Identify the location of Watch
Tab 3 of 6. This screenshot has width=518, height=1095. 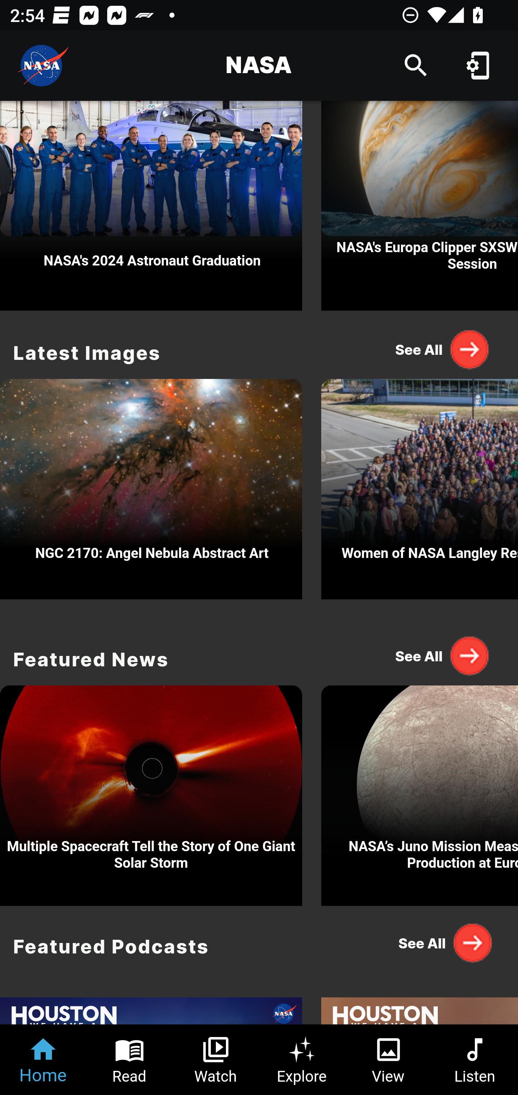
(216, 1060).